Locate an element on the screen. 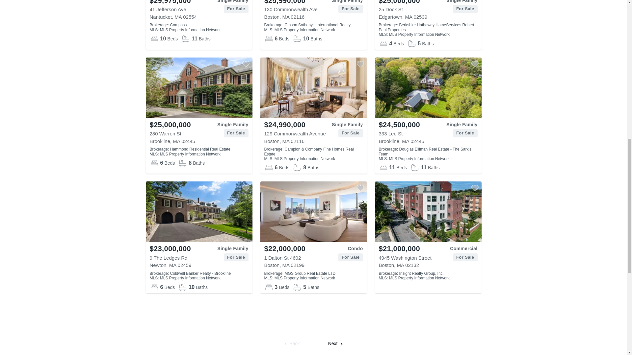  Save to favorites is located at coordinates (475, 64).